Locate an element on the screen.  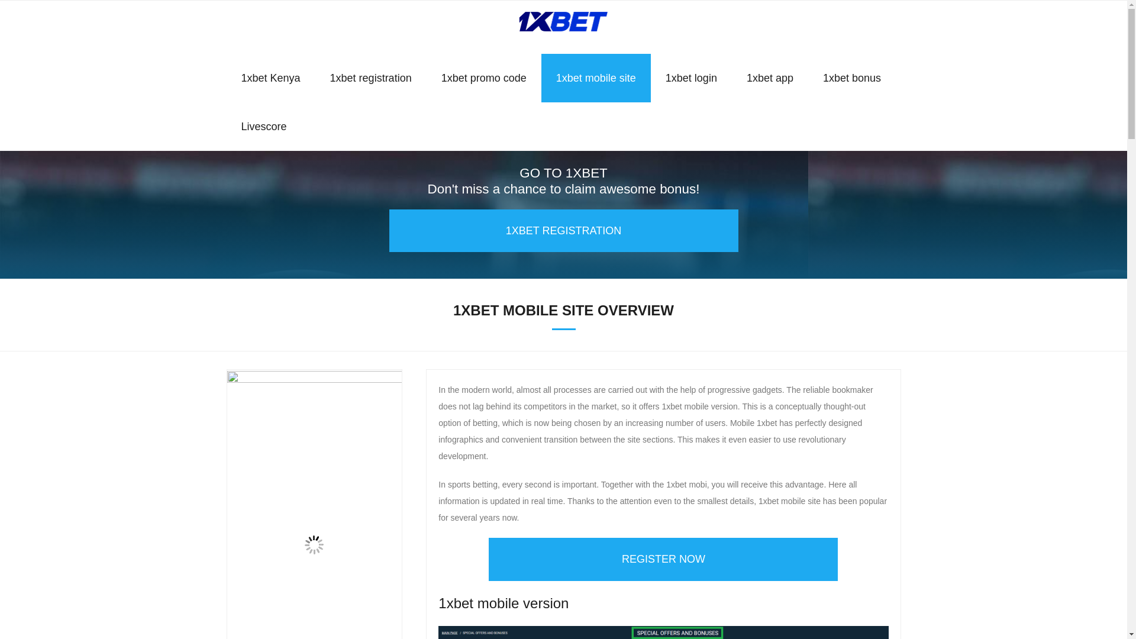
Livescore is located at coordinates (263, 126).